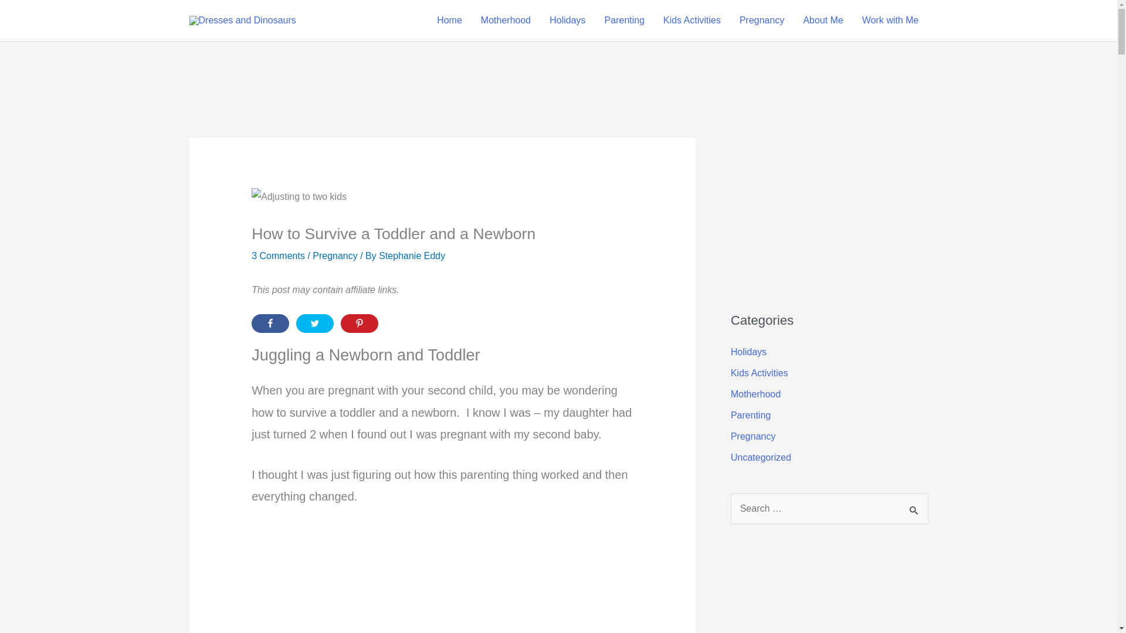 The width and height of the screenshot is (1126, 633). Describe the element at coordinates (625, 21) in the screenshot. I see `Parenting` at that location.